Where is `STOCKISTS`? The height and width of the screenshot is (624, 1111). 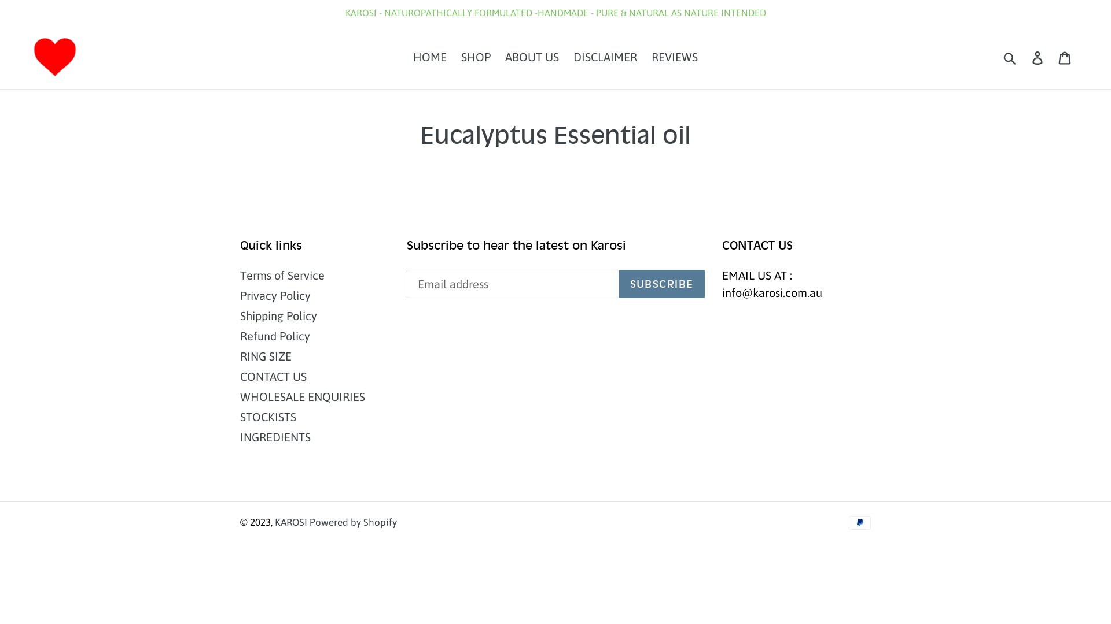
STOCKISTS is located at coordinates (268, 417).